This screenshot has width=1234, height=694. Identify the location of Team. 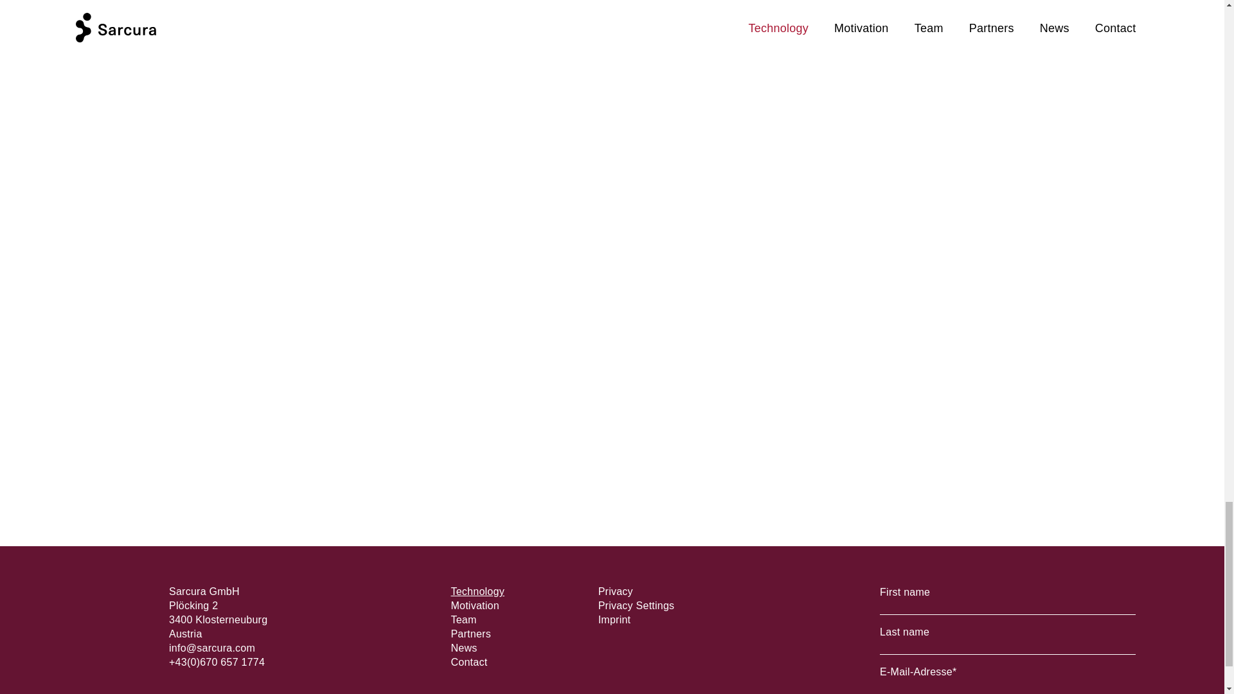
(463, 619).